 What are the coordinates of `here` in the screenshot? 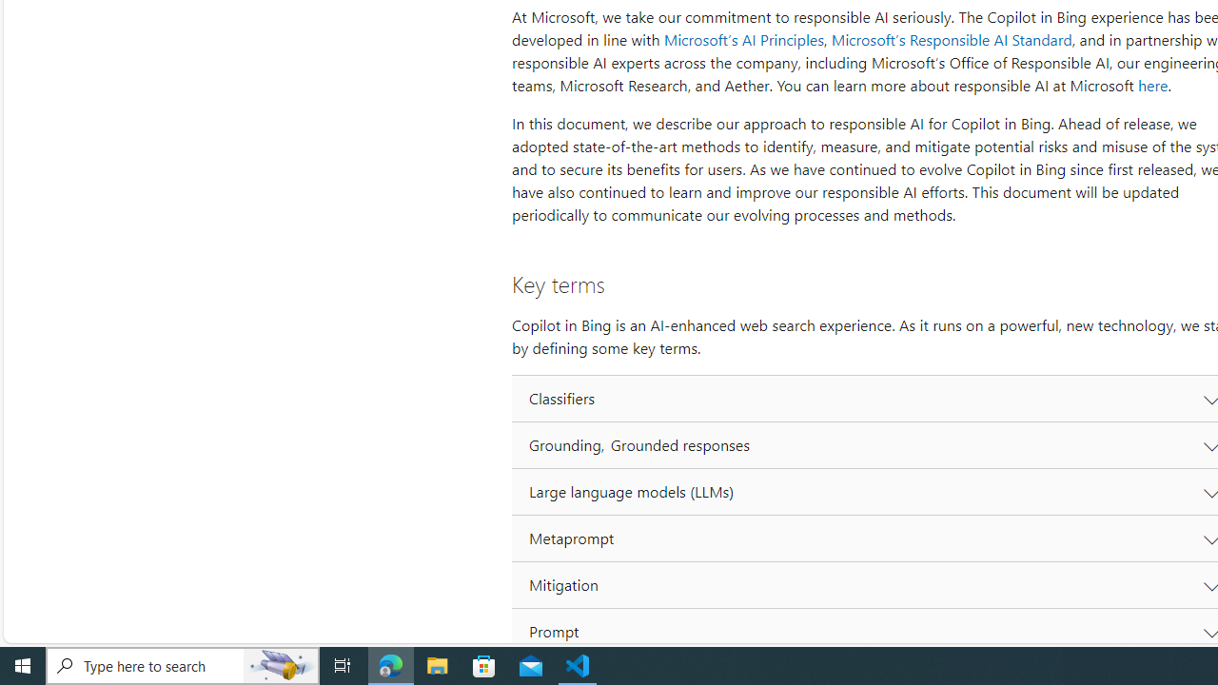 It's located at (1152, 86).